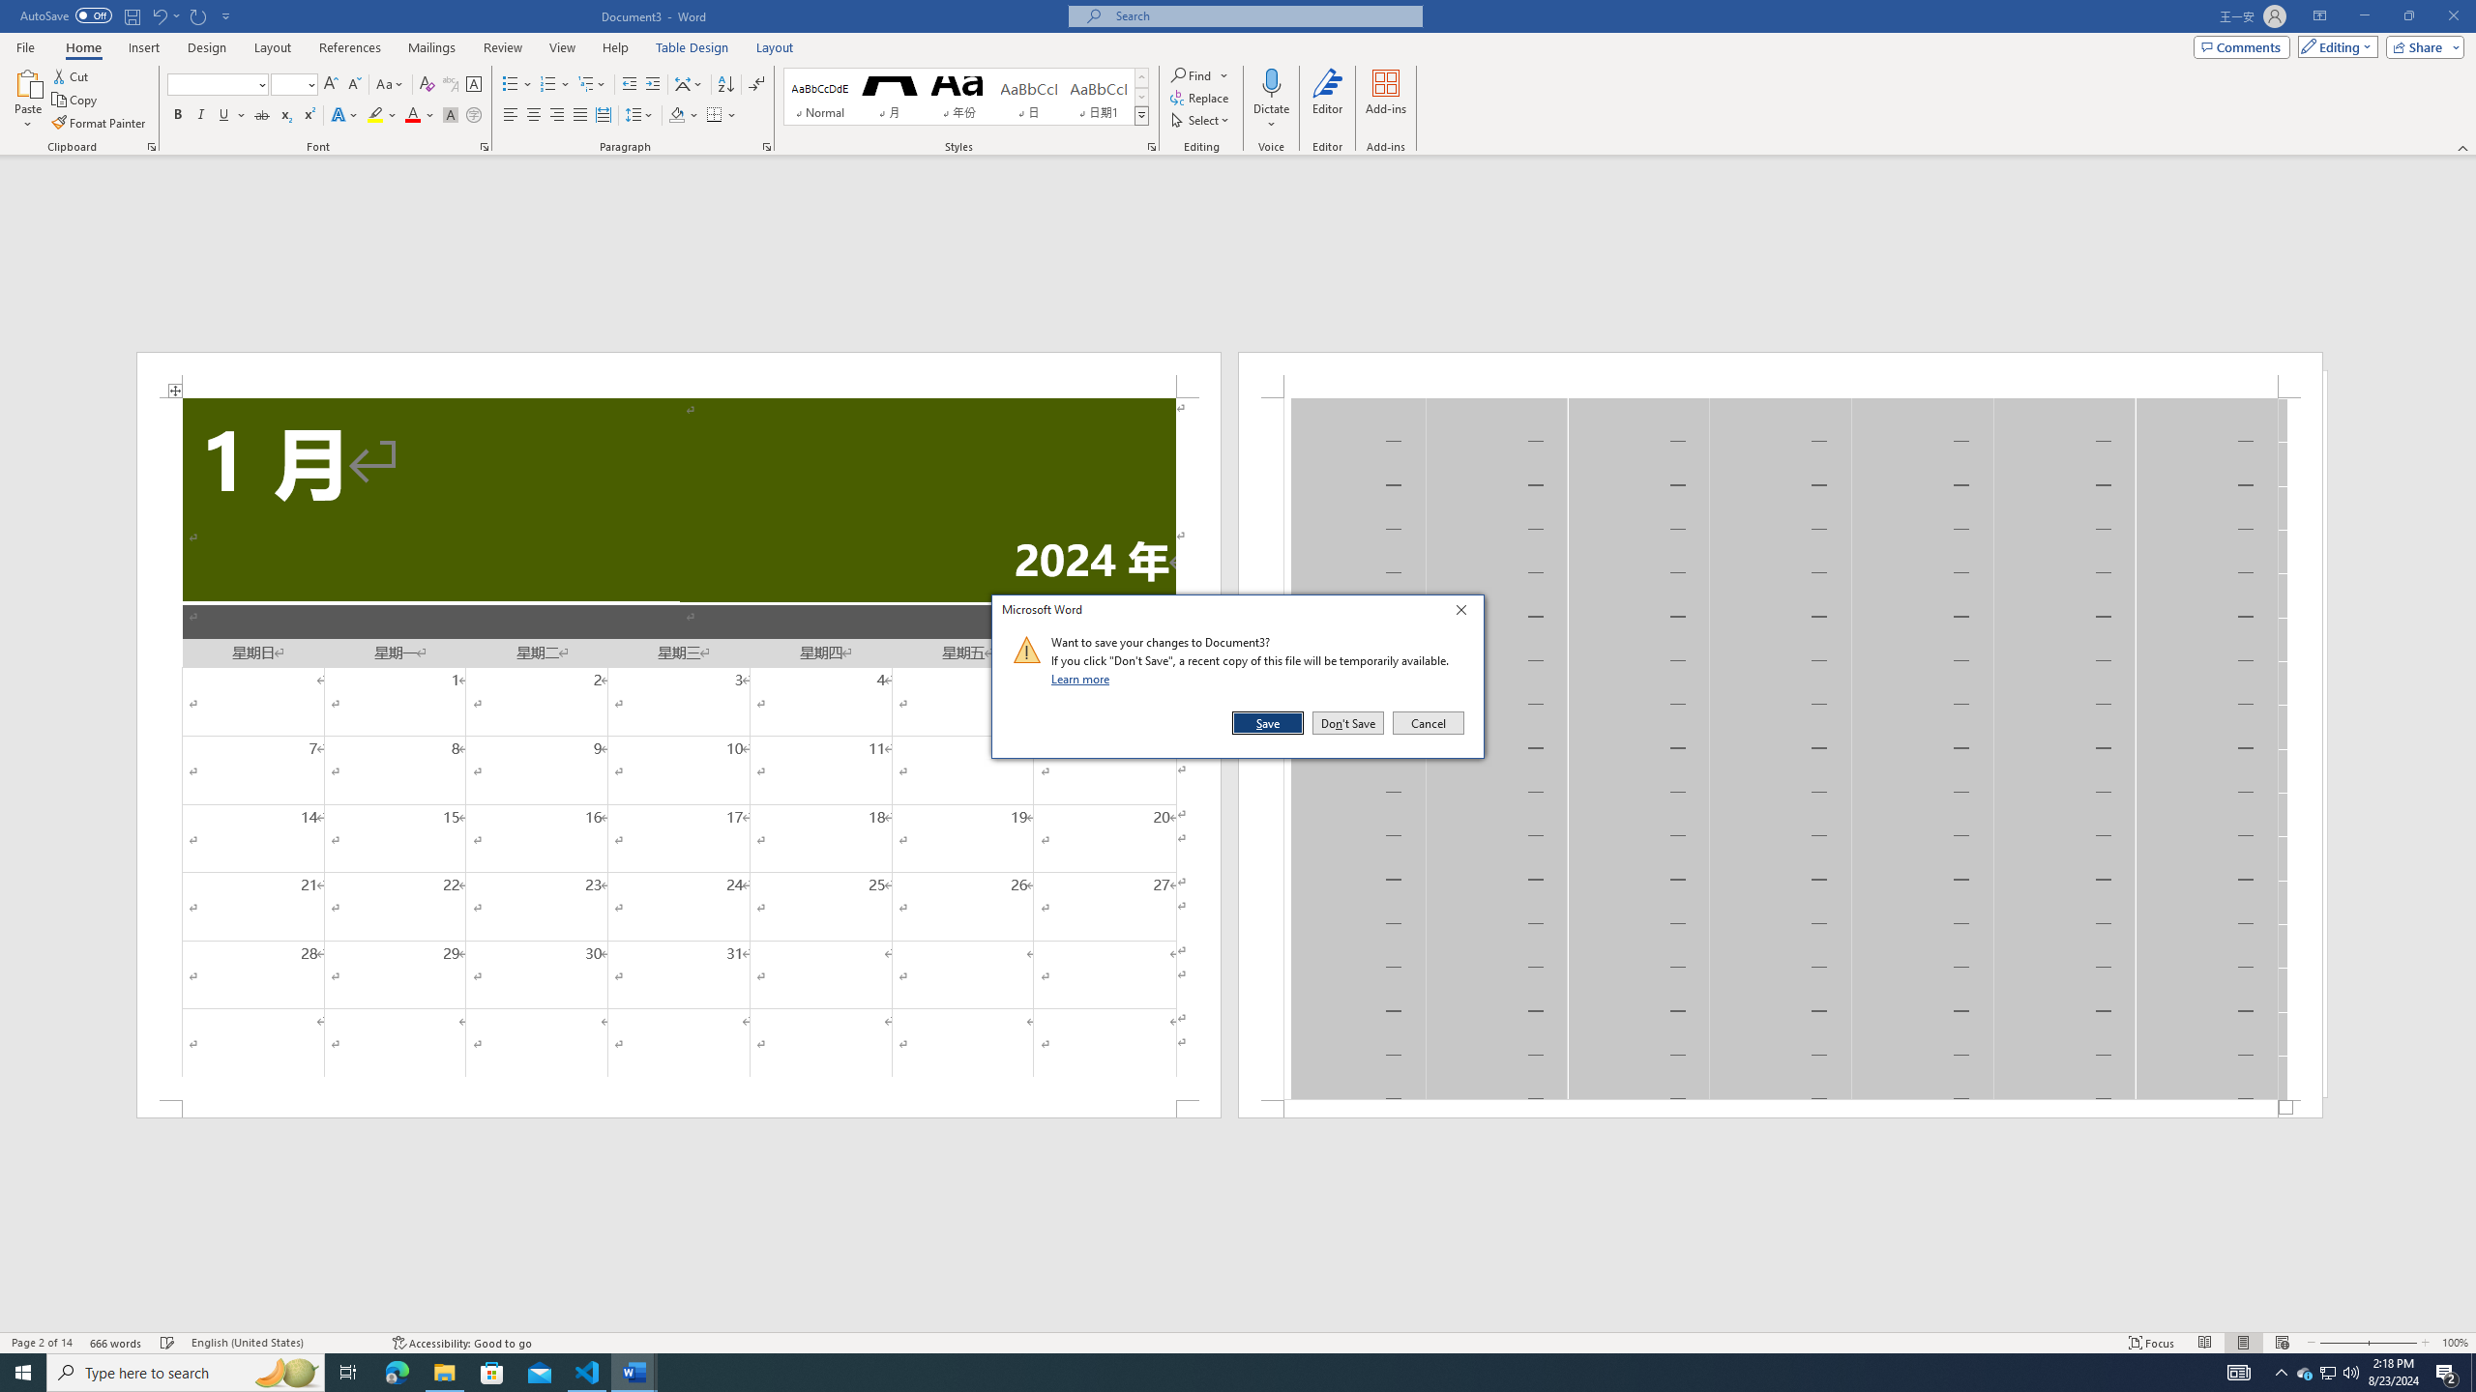  I want to click on Undo Distribute Para, so click(159, 15).